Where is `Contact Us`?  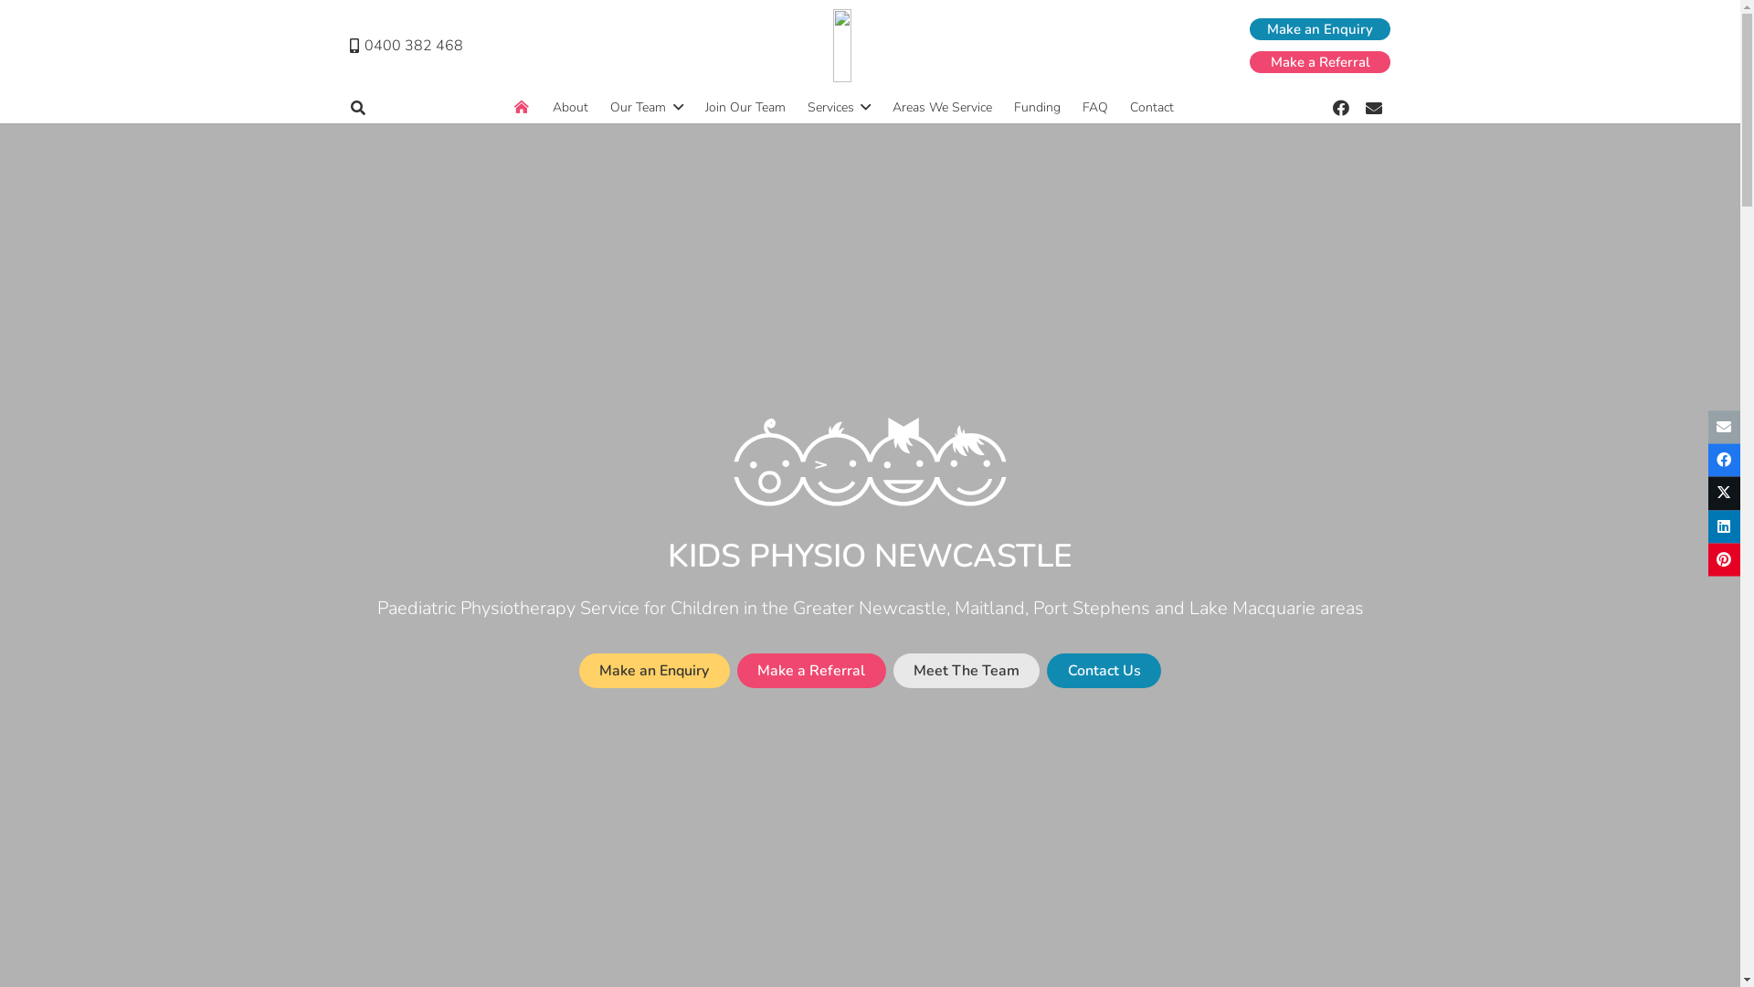 Contact Us is located at coordinates (1104, 671).